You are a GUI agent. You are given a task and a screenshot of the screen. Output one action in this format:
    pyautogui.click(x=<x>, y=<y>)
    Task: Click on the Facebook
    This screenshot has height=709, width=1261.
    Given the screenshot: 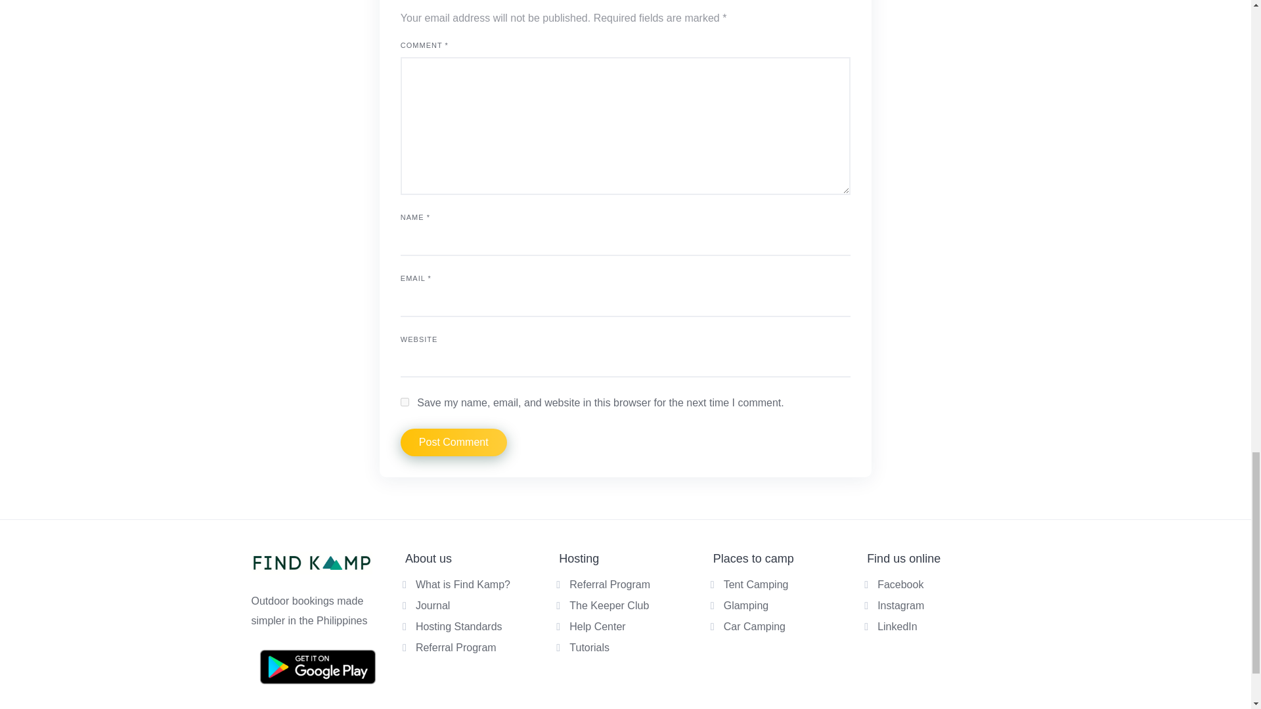 What is the action you would take?
    pyautogui.click(x=900, y=584)
    